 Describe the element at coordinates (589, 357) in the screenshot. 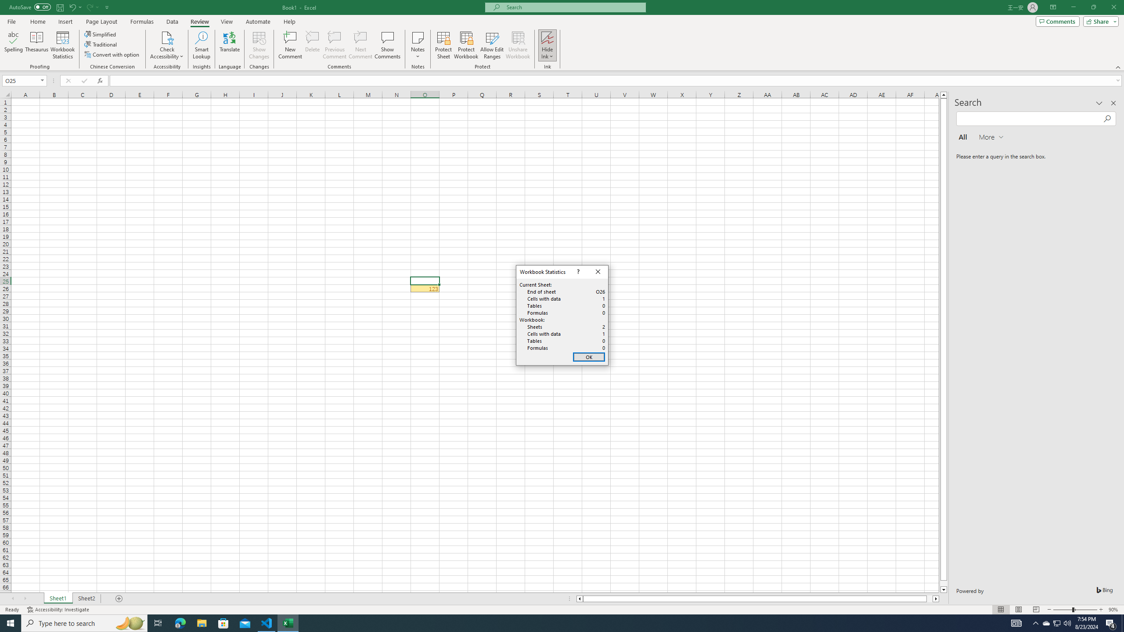

I see `OK` at that location.